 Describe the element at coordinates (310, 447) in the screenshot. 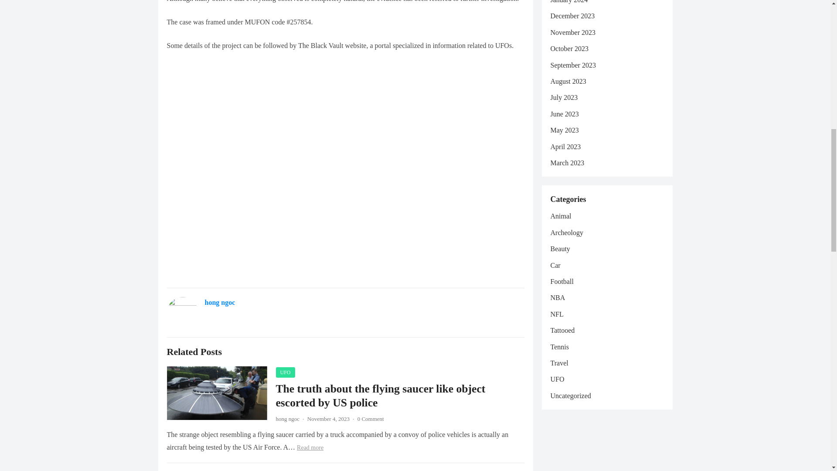

I see `Read more` at that location.